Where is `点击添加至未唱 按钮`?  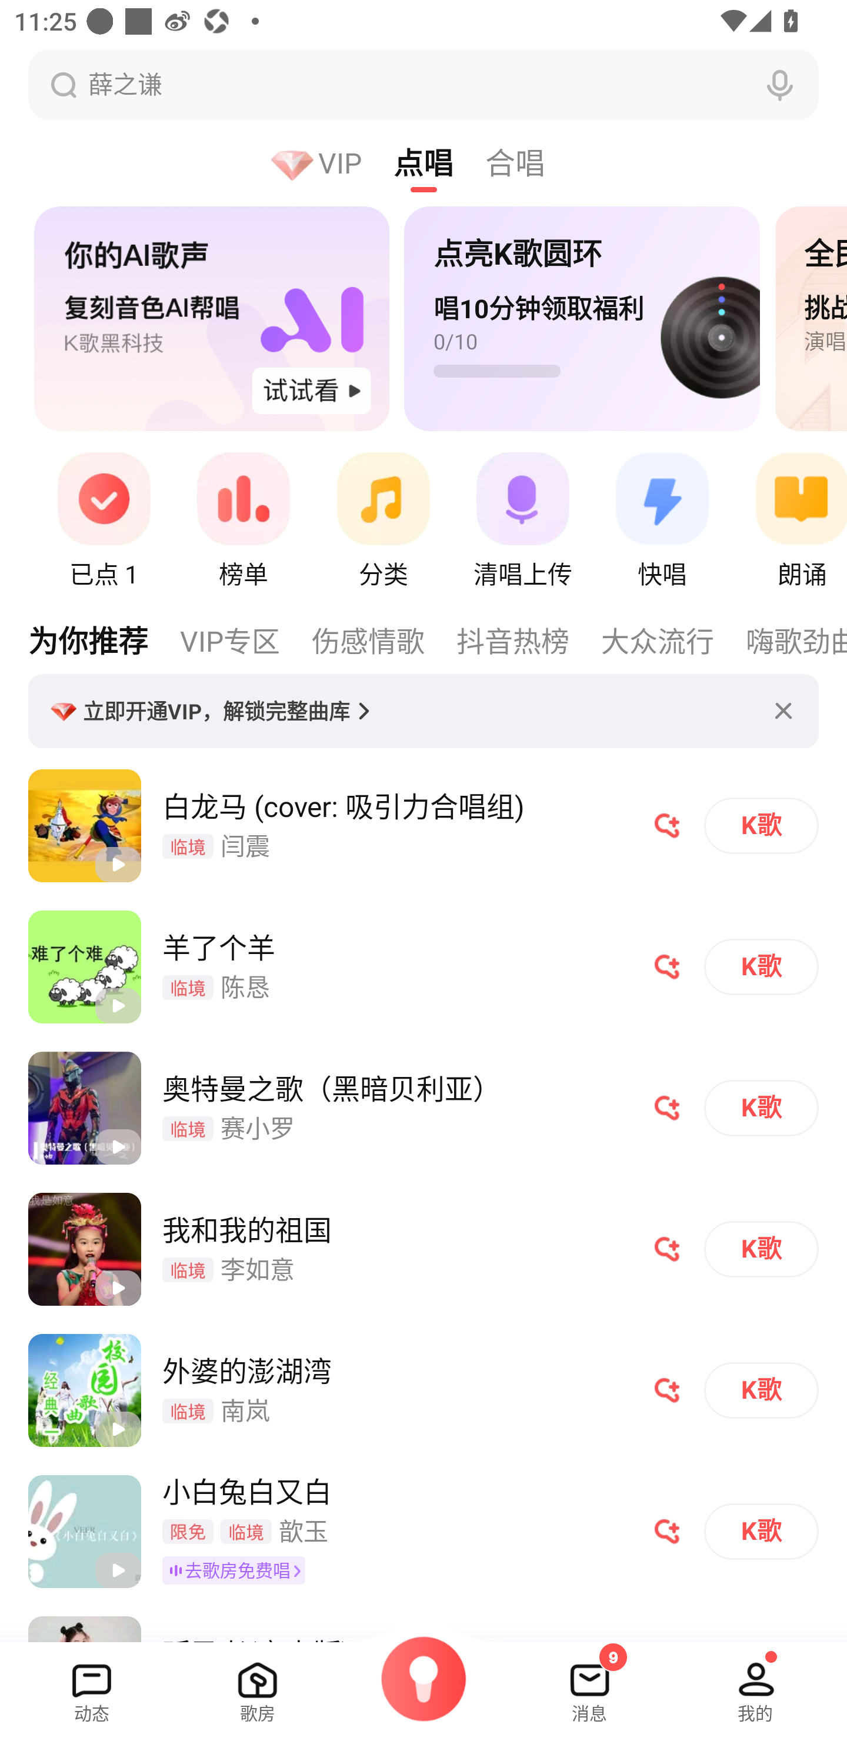 点击添加至未唱 按钮 is located at coordinates (667, 967).